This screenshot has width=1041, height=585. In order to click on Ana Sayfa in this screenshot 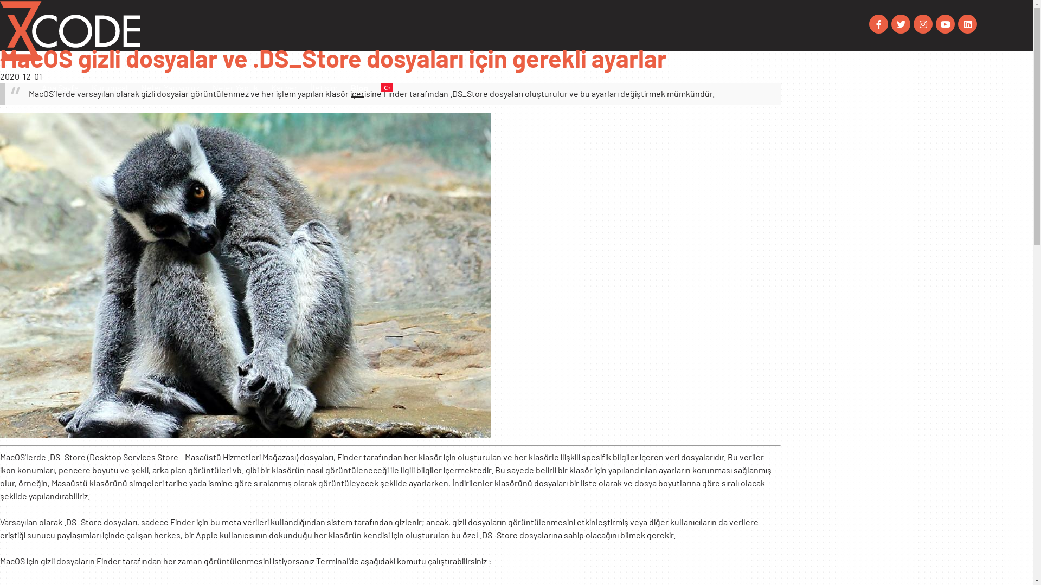, I will do `click(60, 88)`.